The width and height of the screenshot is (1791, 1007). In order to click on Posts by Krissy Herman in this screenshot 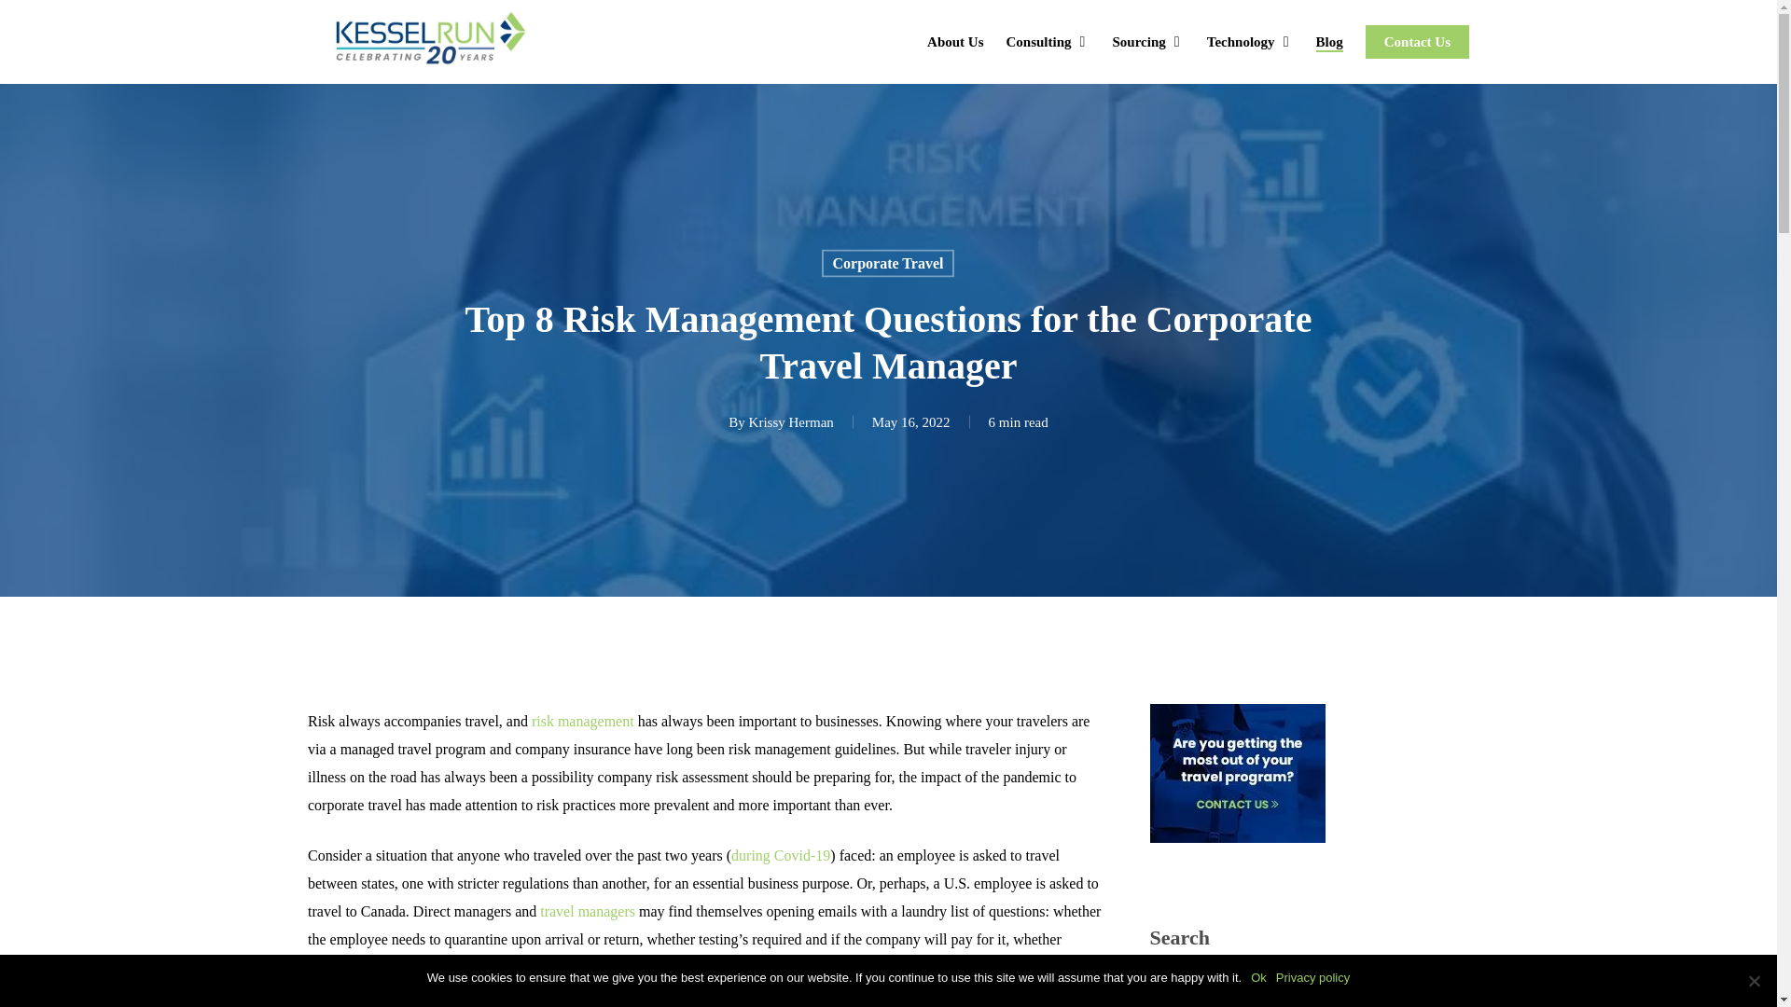, I will do `click(791, 421)`.